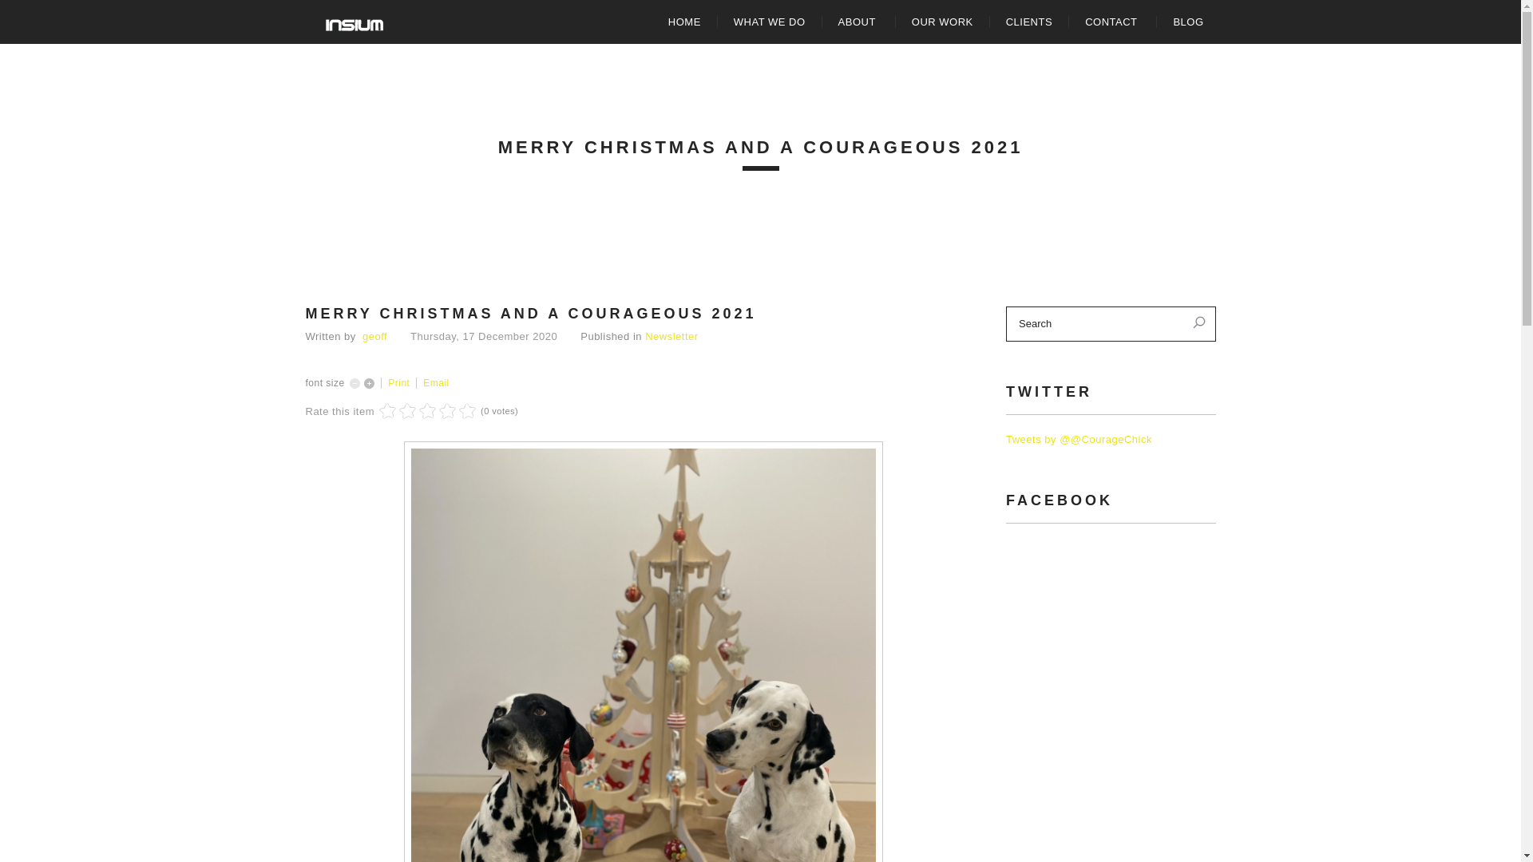 This screenshot has width=1533, height=862. I want to click on 3, so click(407, 412).